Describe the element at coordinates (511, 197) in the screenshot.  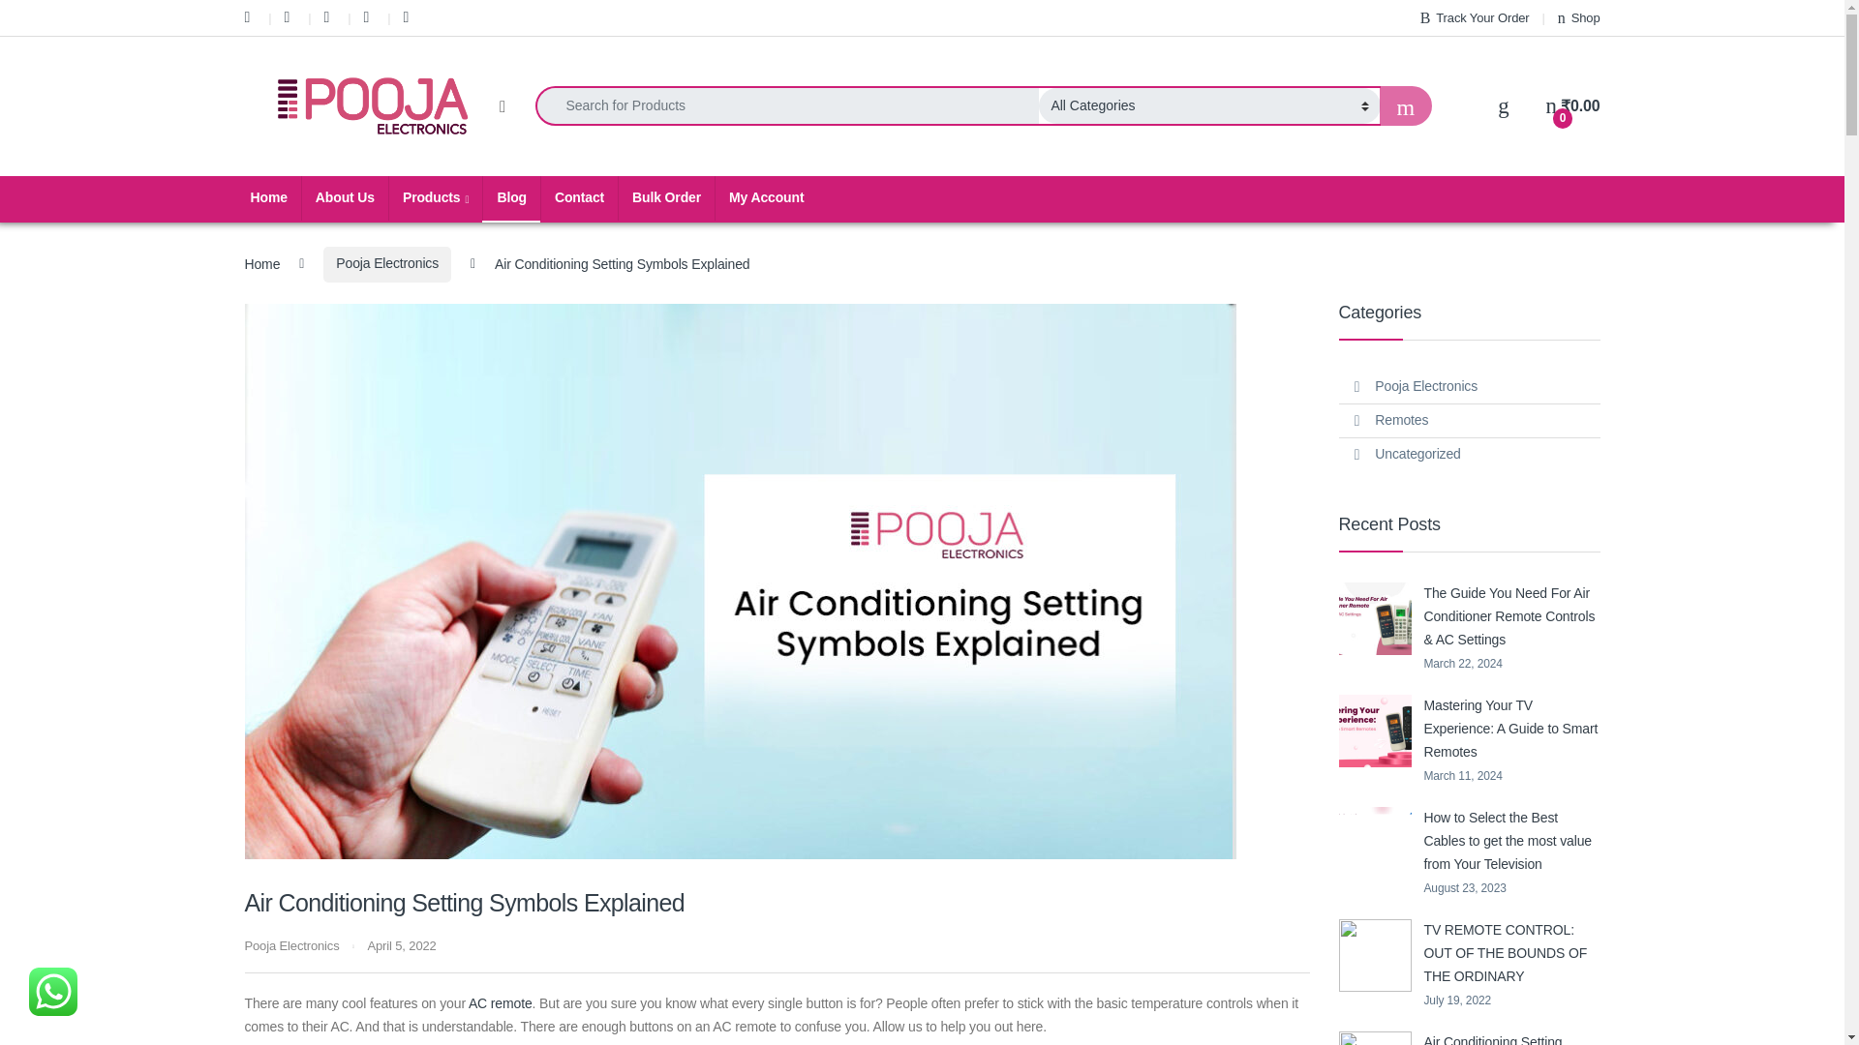
I see `Blog` at that location.